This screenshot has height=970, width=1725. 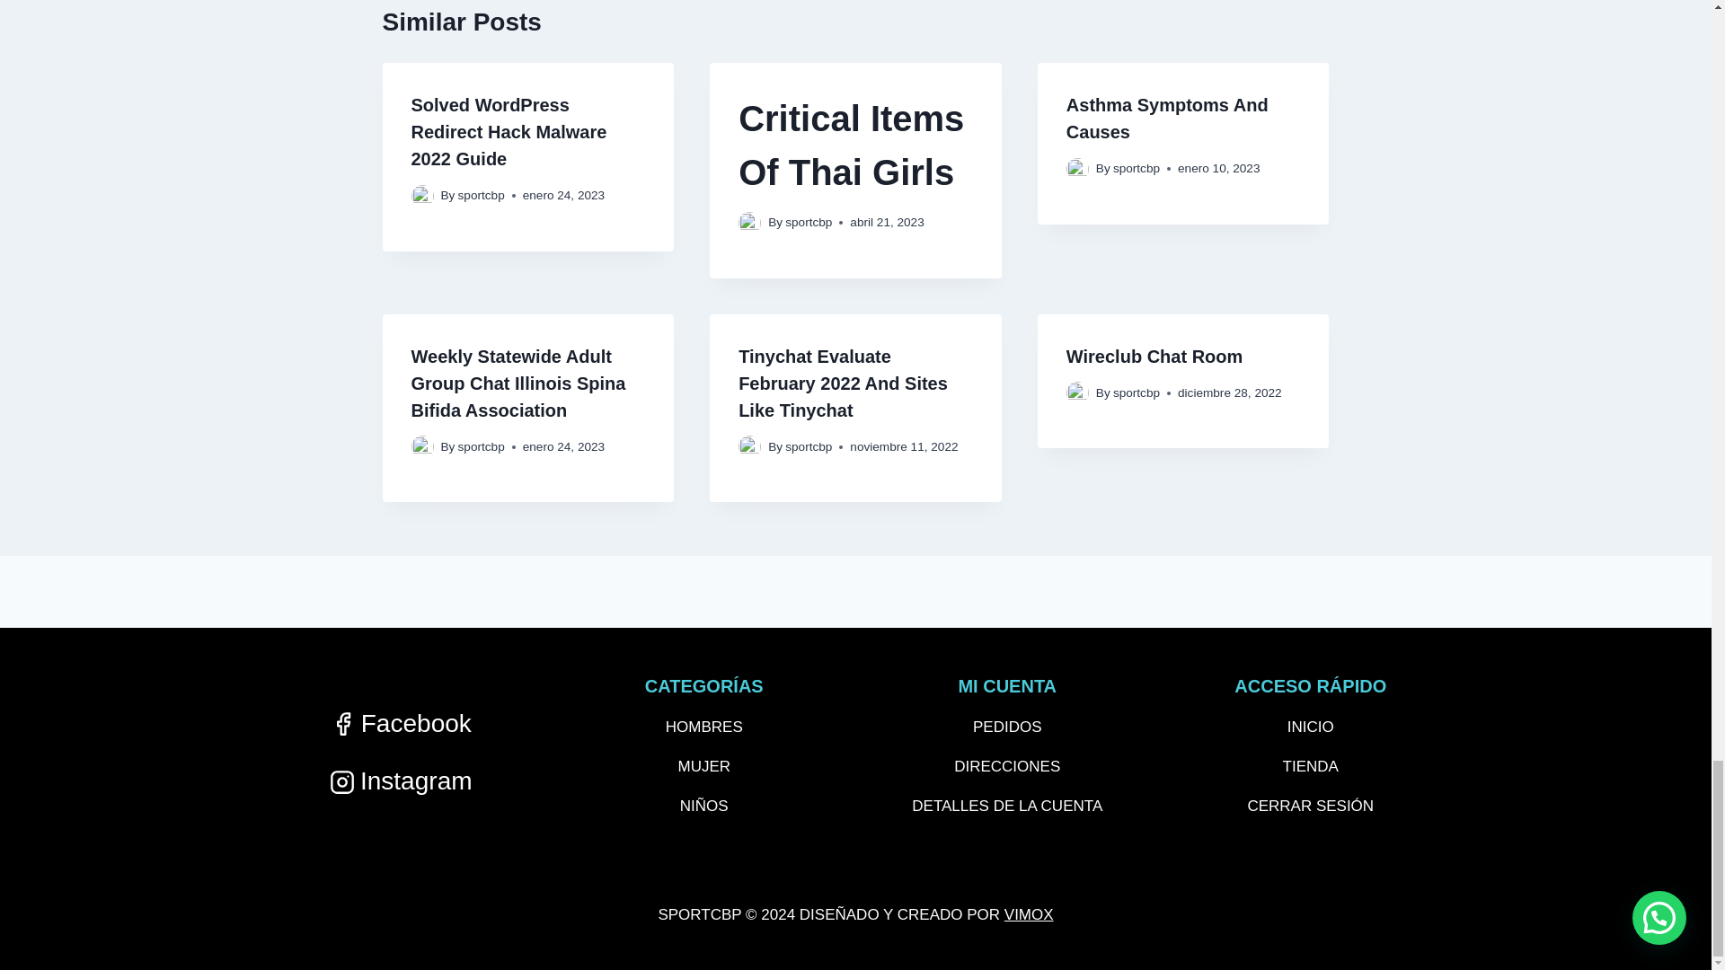 What do you see at coordinates (855, 145) in the screenshot?
I see `Critical Items Of Thai Girls` at bounding box center [855, 145].